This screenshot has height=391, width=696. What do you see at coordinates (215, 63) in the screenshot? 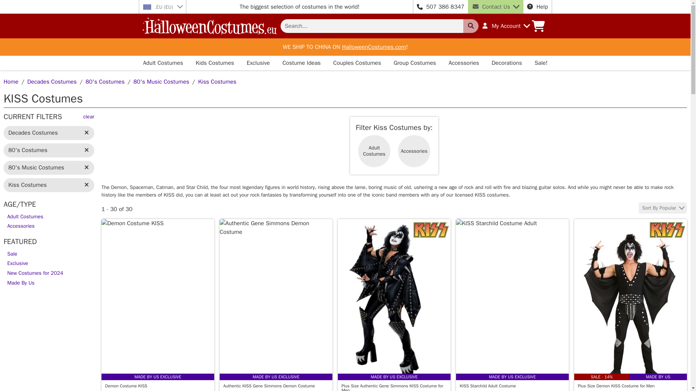
I see `Kids Costumes` at bounding box center [215, 63].